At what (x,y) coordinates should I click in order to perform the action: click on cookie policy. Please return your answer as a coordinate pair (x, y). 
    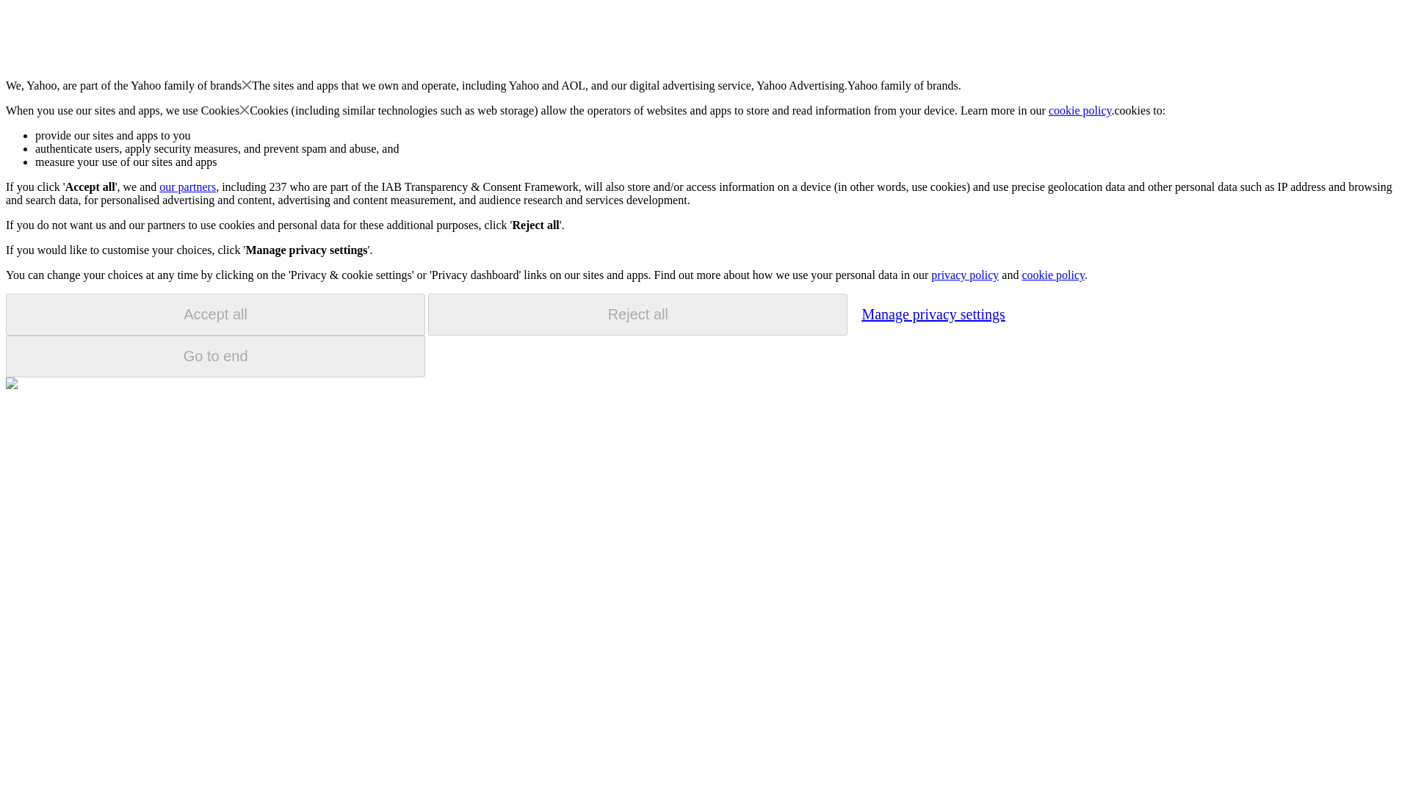
    Looking at the image, I should click on (1080, 110).